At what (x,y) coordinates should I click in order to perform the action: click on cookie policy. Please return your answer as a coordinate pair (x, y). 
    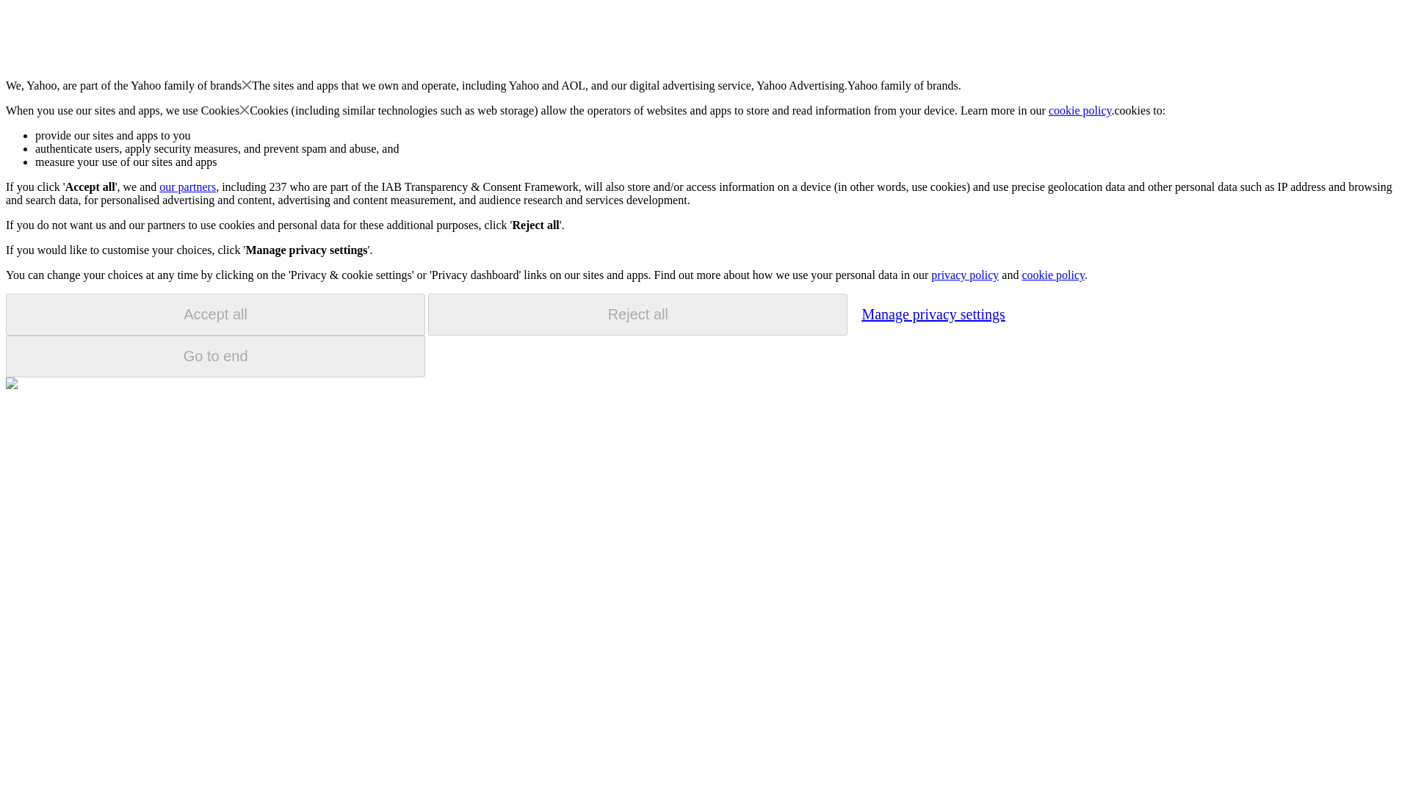
    Looking at the image, I should click on (1080, 110).